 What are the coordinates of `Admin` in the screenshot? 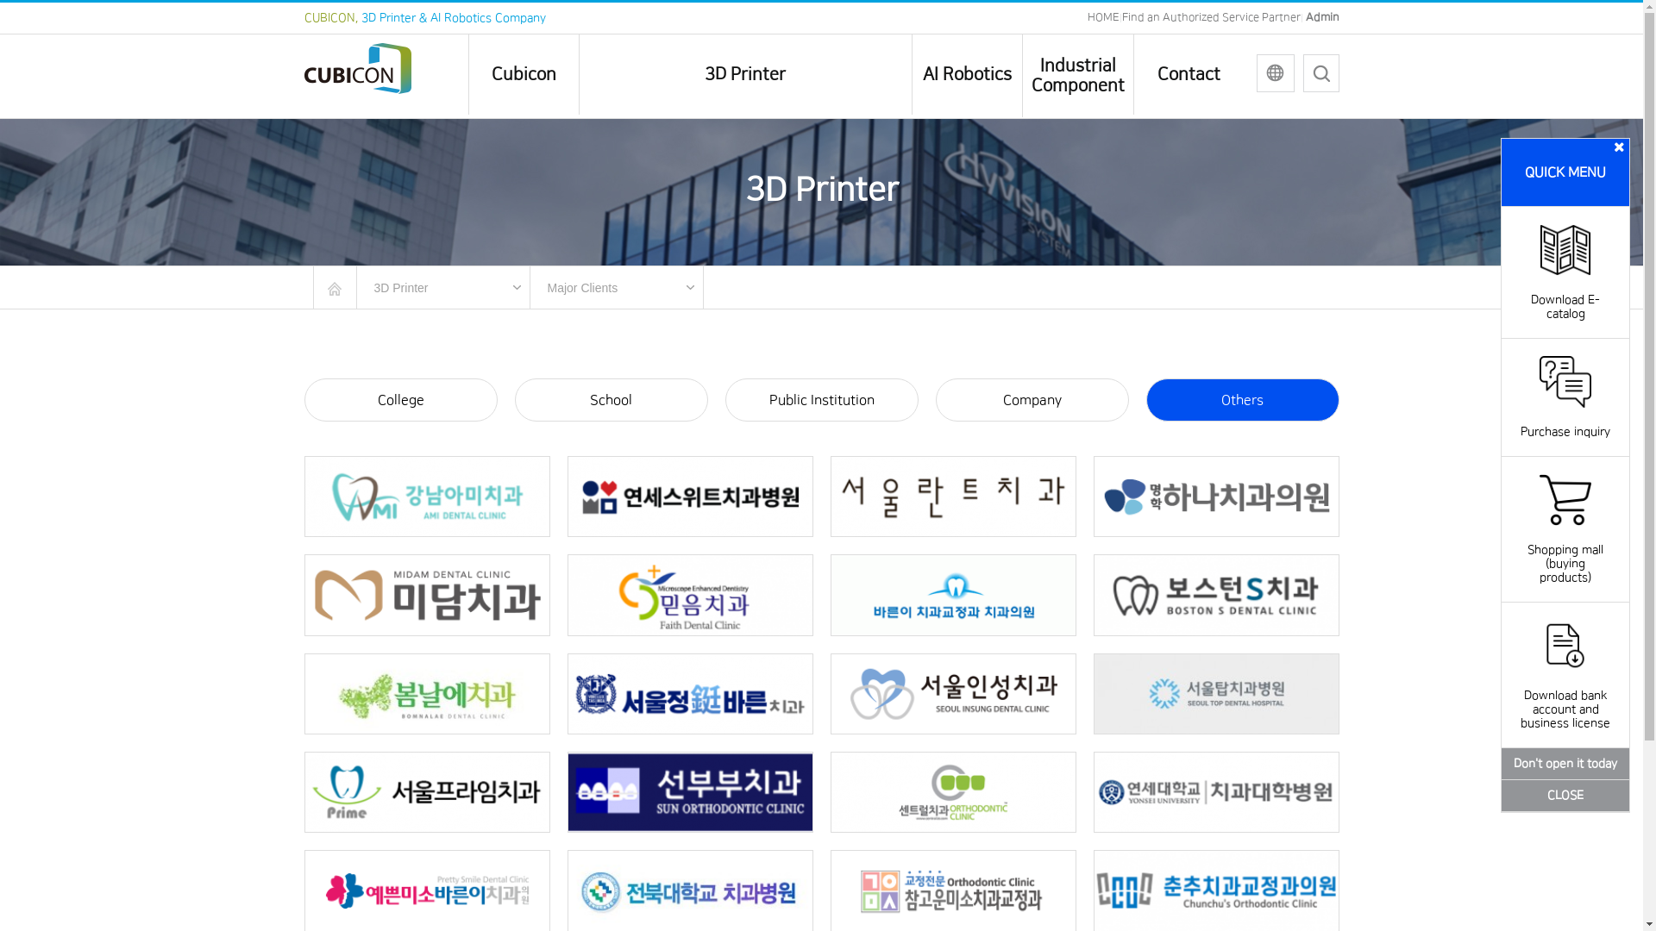 It's located at (1323, 17).